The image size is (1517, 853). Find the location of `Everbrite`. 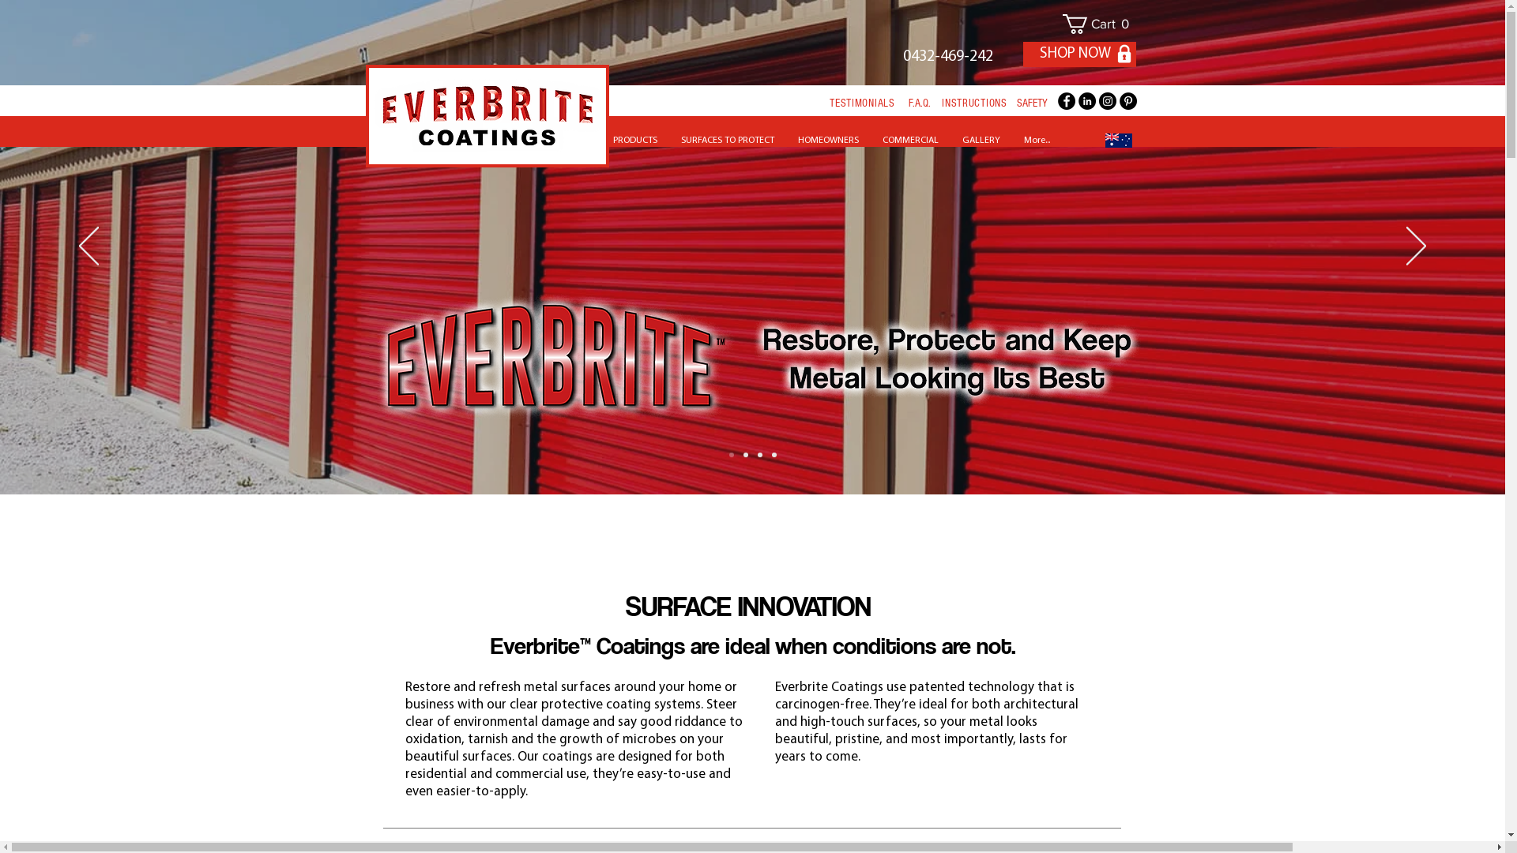

Everbrite is located at coordinates (555, 357).